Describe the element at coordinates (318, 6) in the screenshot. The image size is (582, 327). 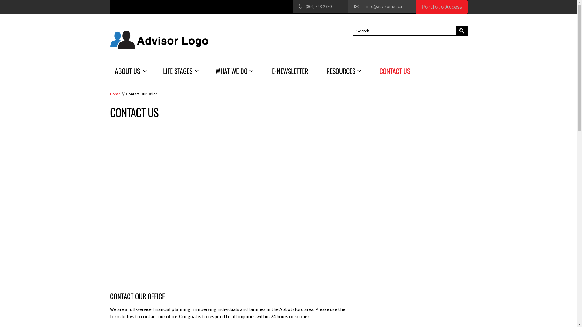
I see `(866) 853-2980` at that location.